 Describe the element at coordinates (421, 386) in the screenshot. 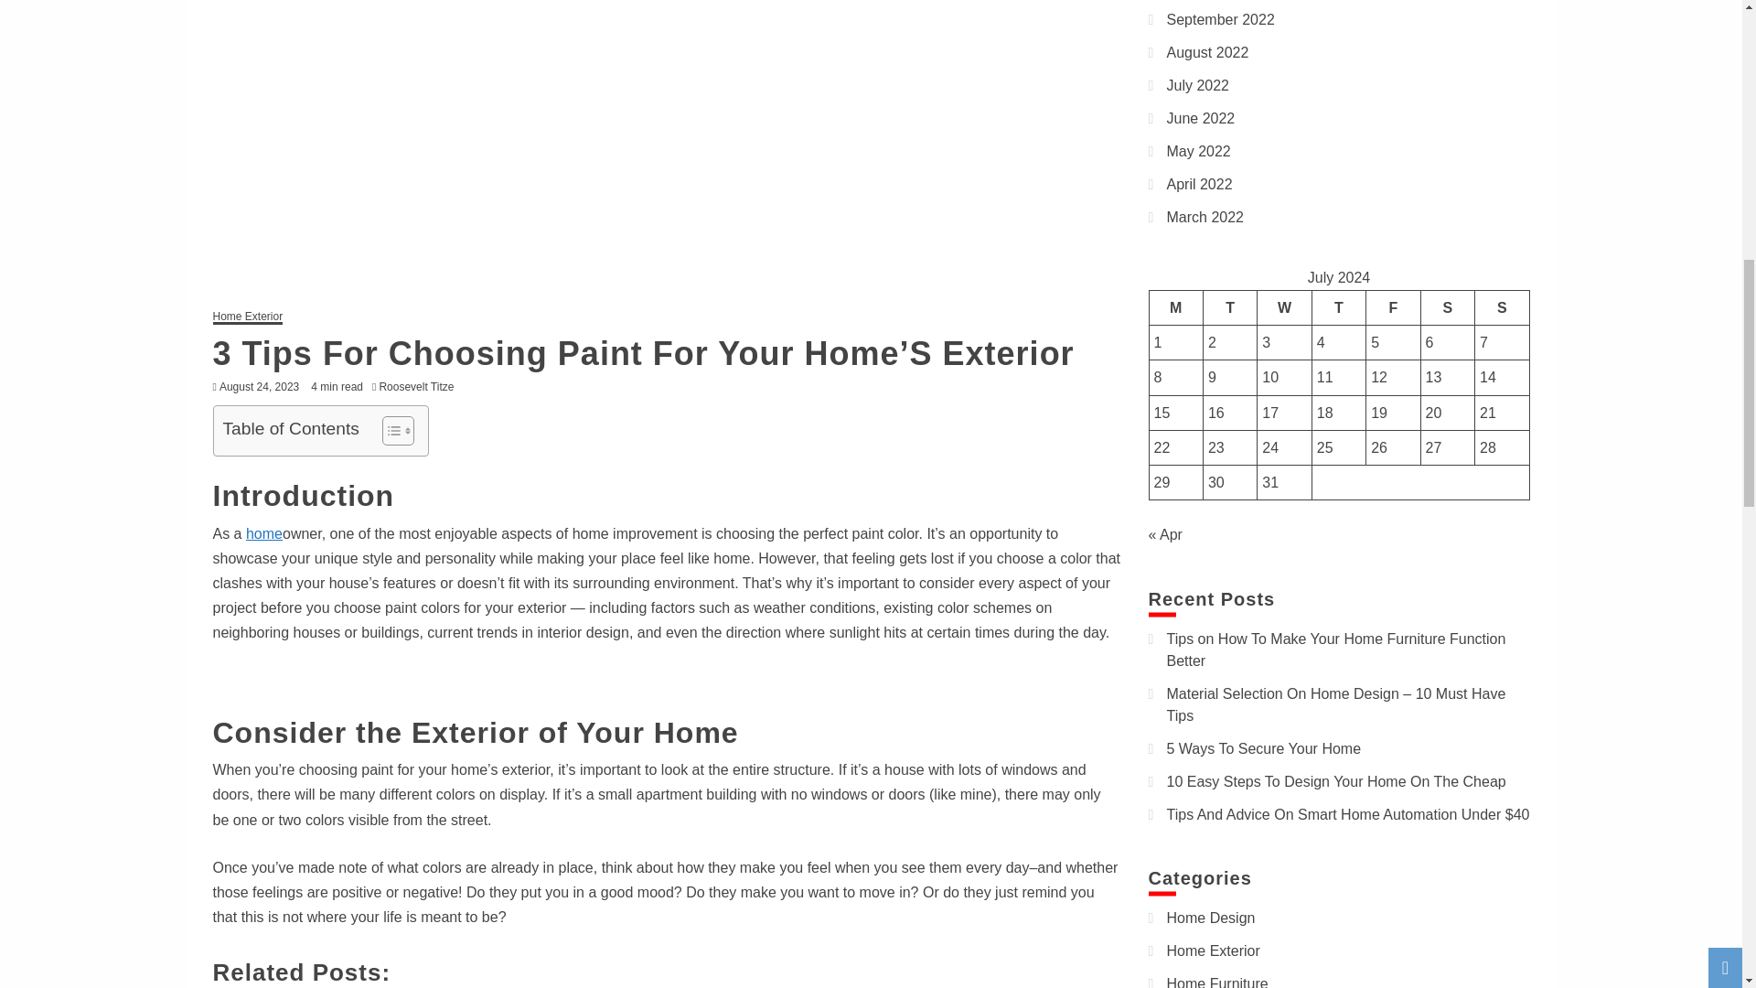

I see `Roosevelt Titze` at that location.